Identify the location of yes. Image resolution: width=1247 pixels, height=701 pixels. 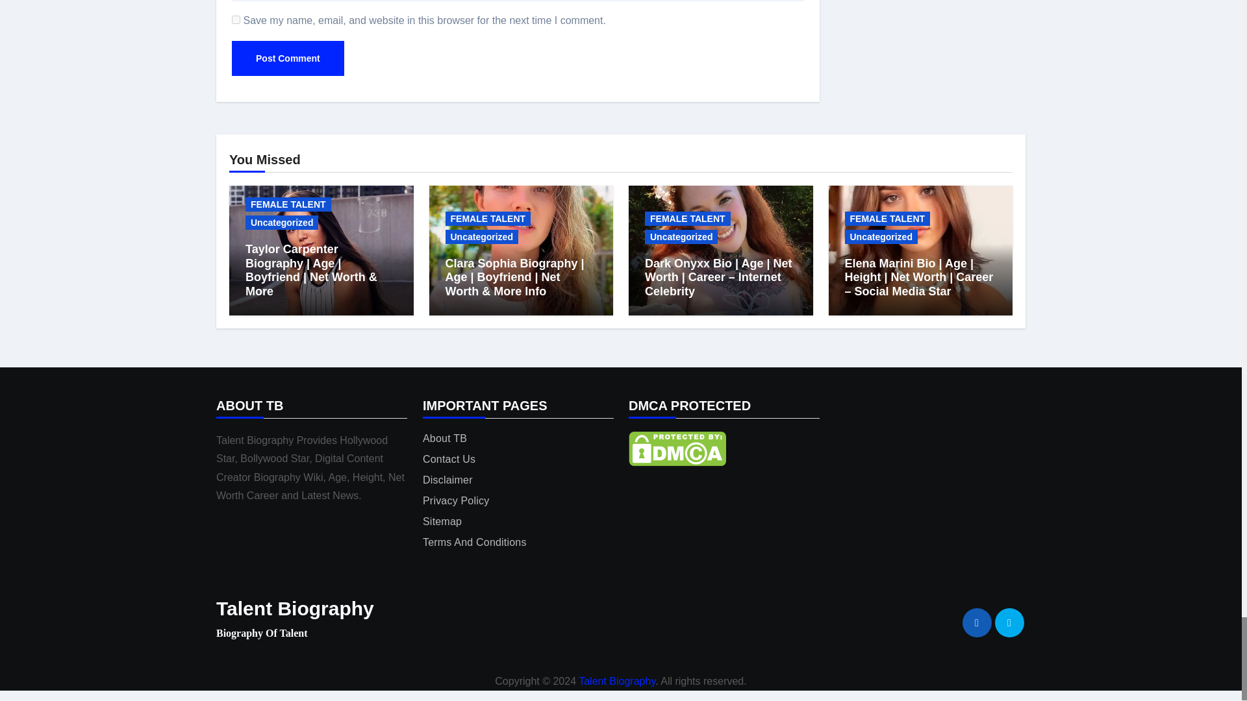
(236, 19).